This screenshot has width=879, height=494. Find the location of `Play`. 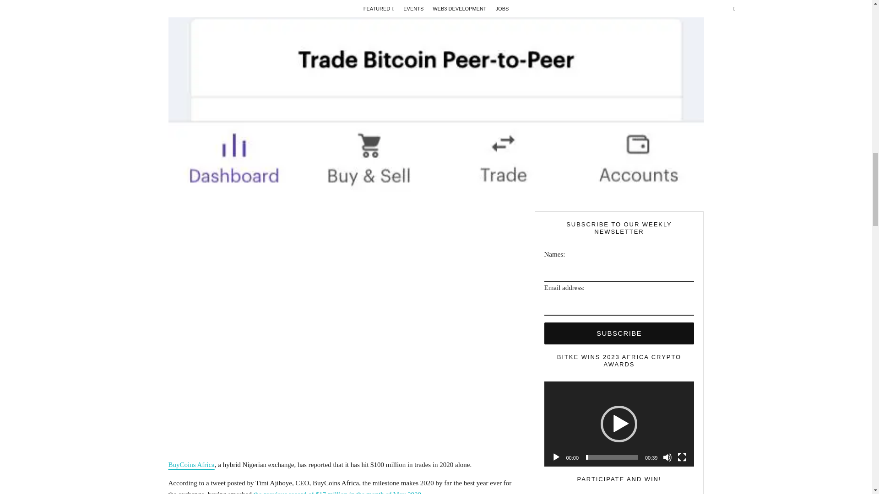

Play is located at coordinates (556, 457).